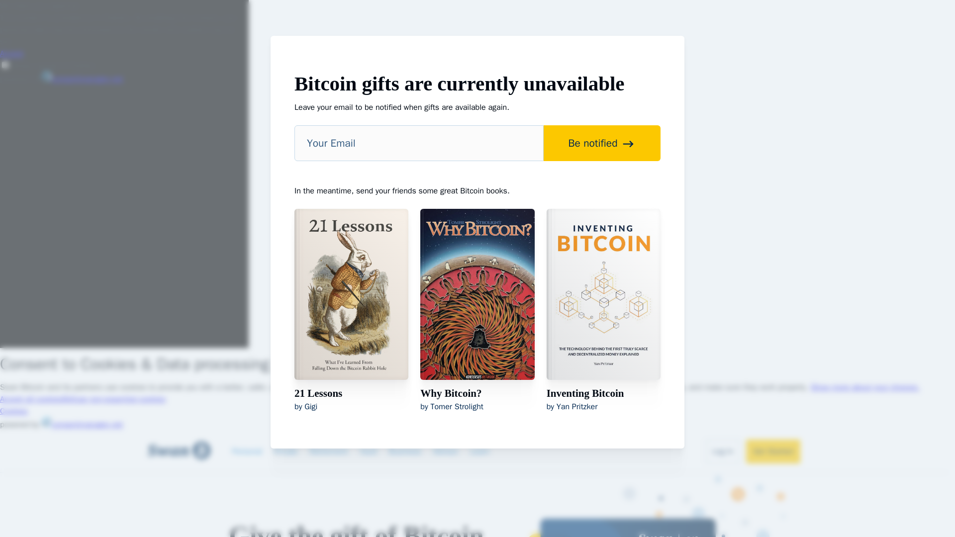  What do you see at coordinates (5, 533) in the screenshot?
I see `Retirement` at bounding box center [5, 533].